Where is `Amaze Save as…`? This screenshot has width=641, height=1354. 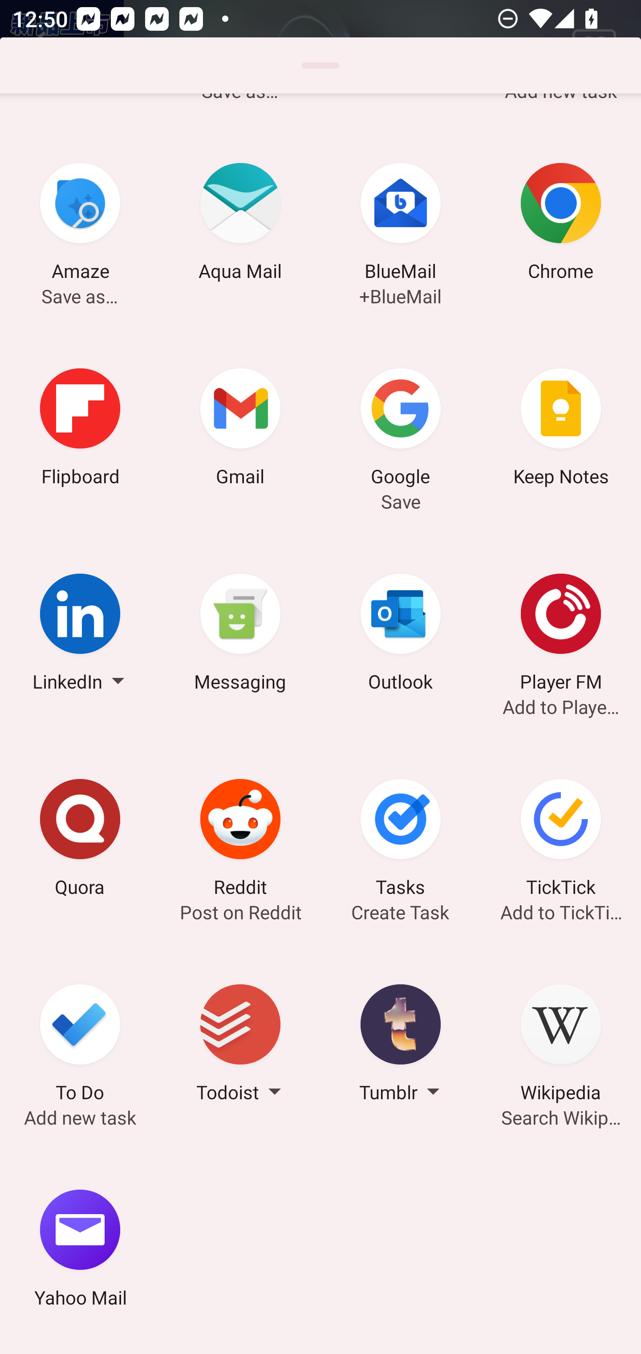 Amaze Save as… is located at coordinates (80, 224).